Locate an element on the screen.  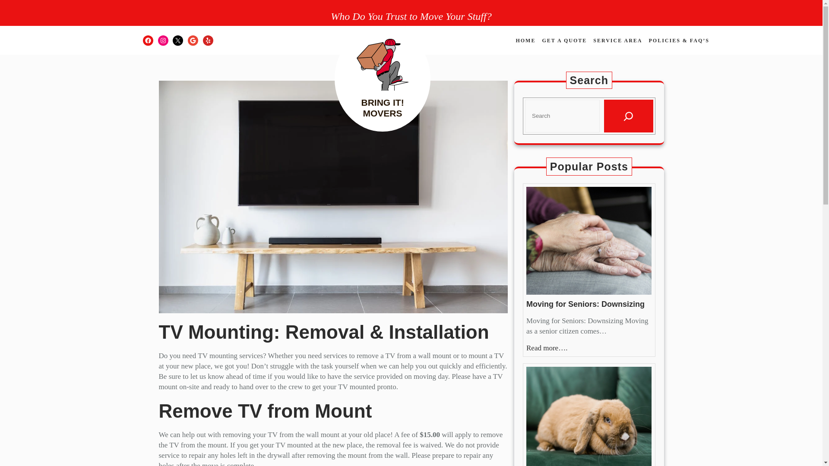
GET A QUOTE is located at coordinates (564, 41).